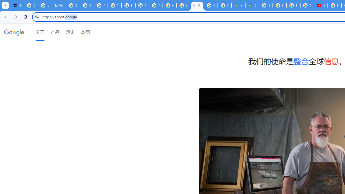 This screenshot has width=345, height=194. I want to click on Google Maps, so click(252, 5).